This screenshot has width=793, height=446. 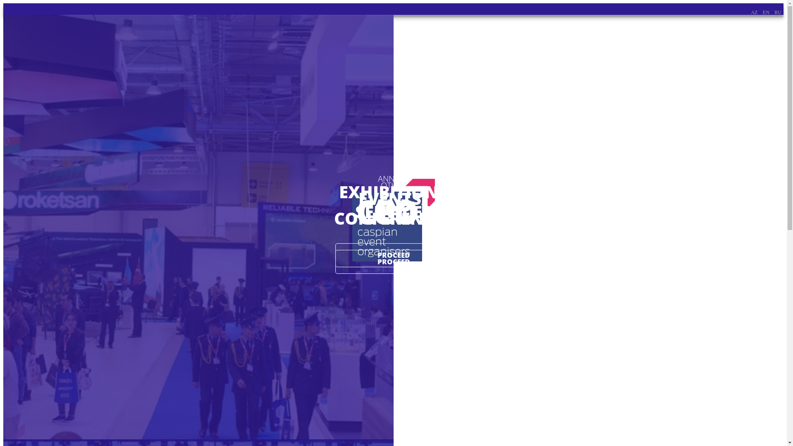 What do you see at coordinates (766, 12) in the screenshot?
I see `EN` at bounding box center [766, 12].